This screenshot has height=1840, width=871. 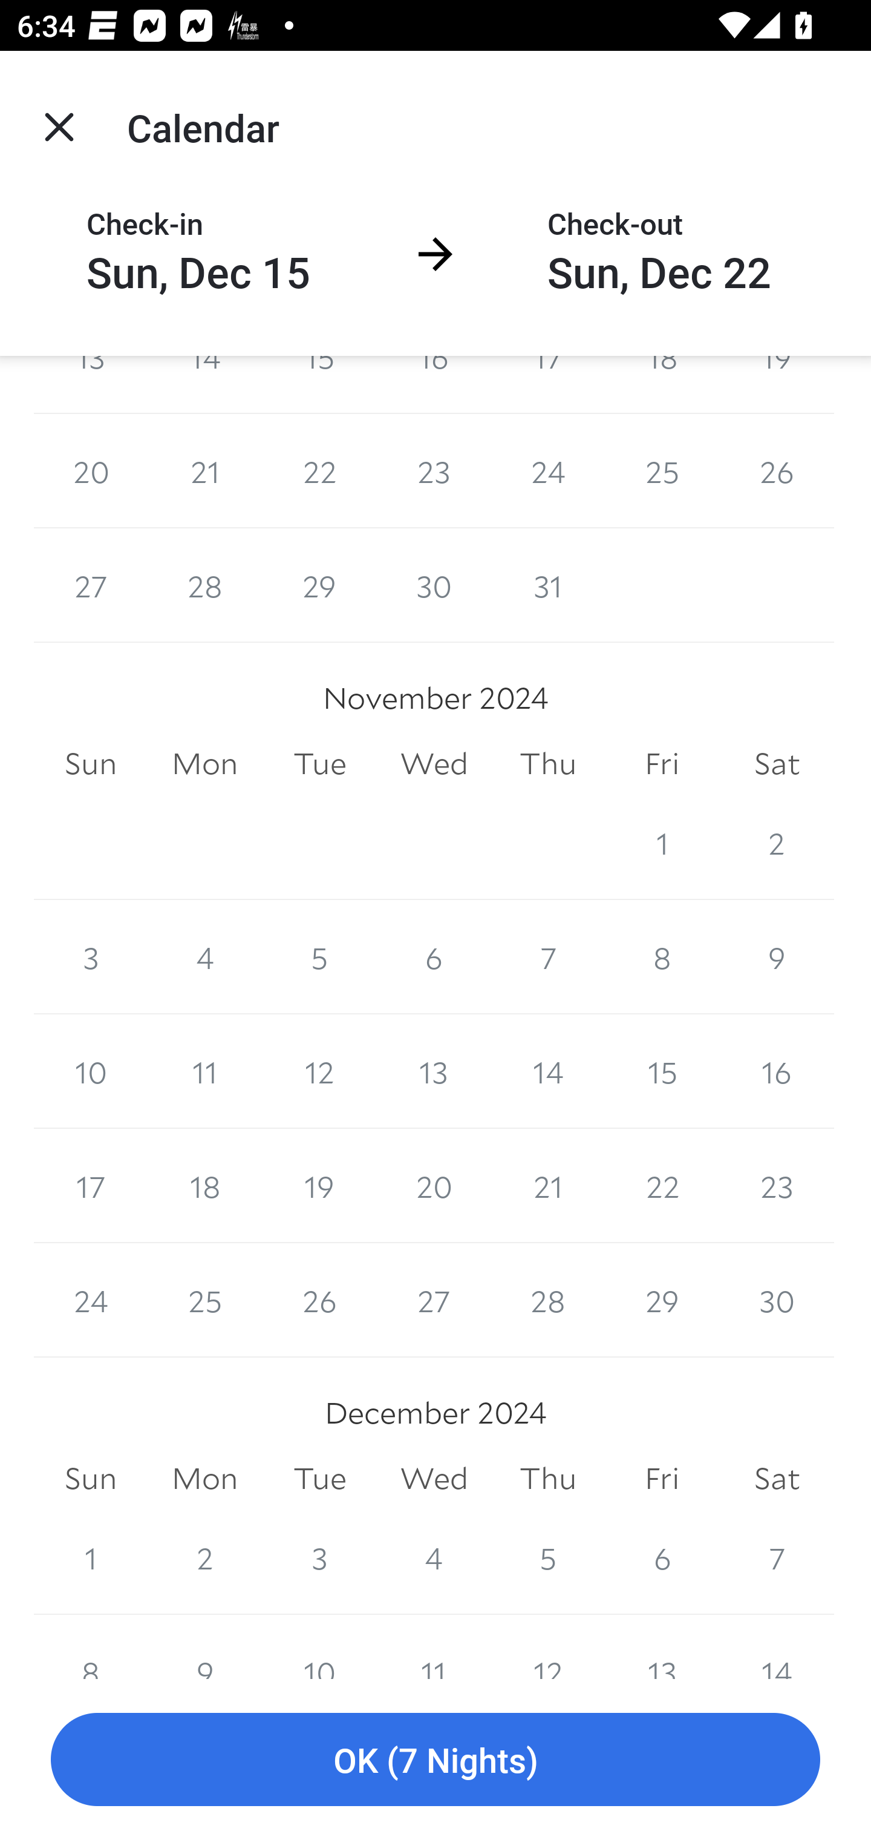 What do you see at coordinates (91, 1186) in the screenshot?
I see `17 17 November 2024` at bounding box center [91, 1186].